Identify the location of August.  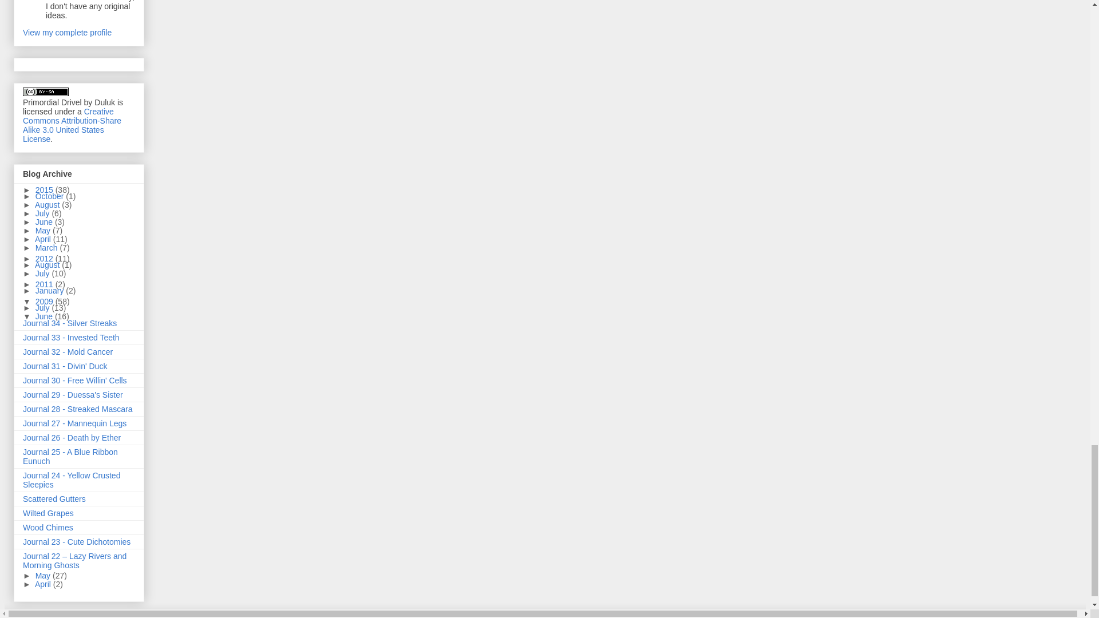
(48, 205).